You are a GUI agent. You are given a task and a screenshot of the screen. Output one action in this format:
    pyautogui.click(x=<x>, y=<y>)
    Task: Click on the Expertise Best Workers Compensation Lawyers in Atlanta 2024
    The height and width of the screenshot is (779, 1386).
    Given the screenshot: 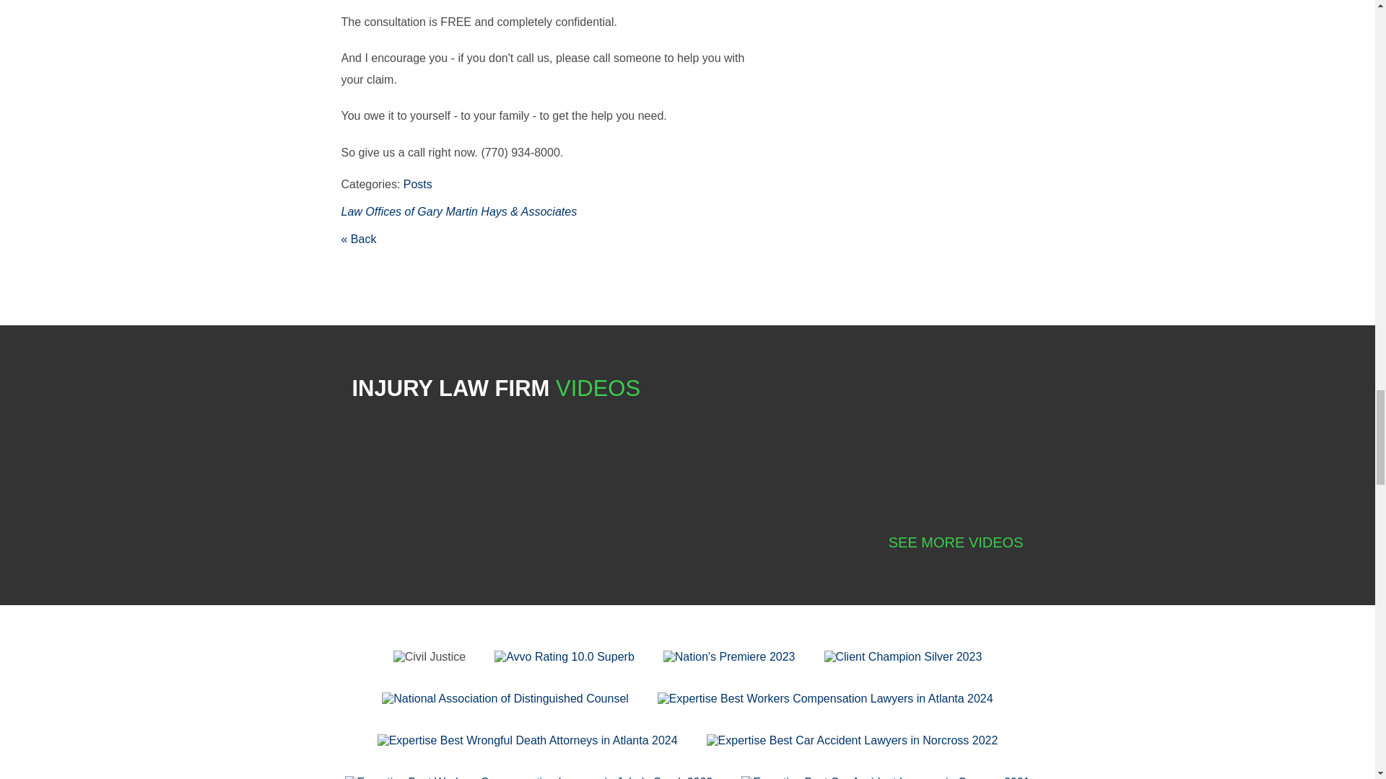 What is the action you would take?
    pyautogui.click(x=825, y=699)
    